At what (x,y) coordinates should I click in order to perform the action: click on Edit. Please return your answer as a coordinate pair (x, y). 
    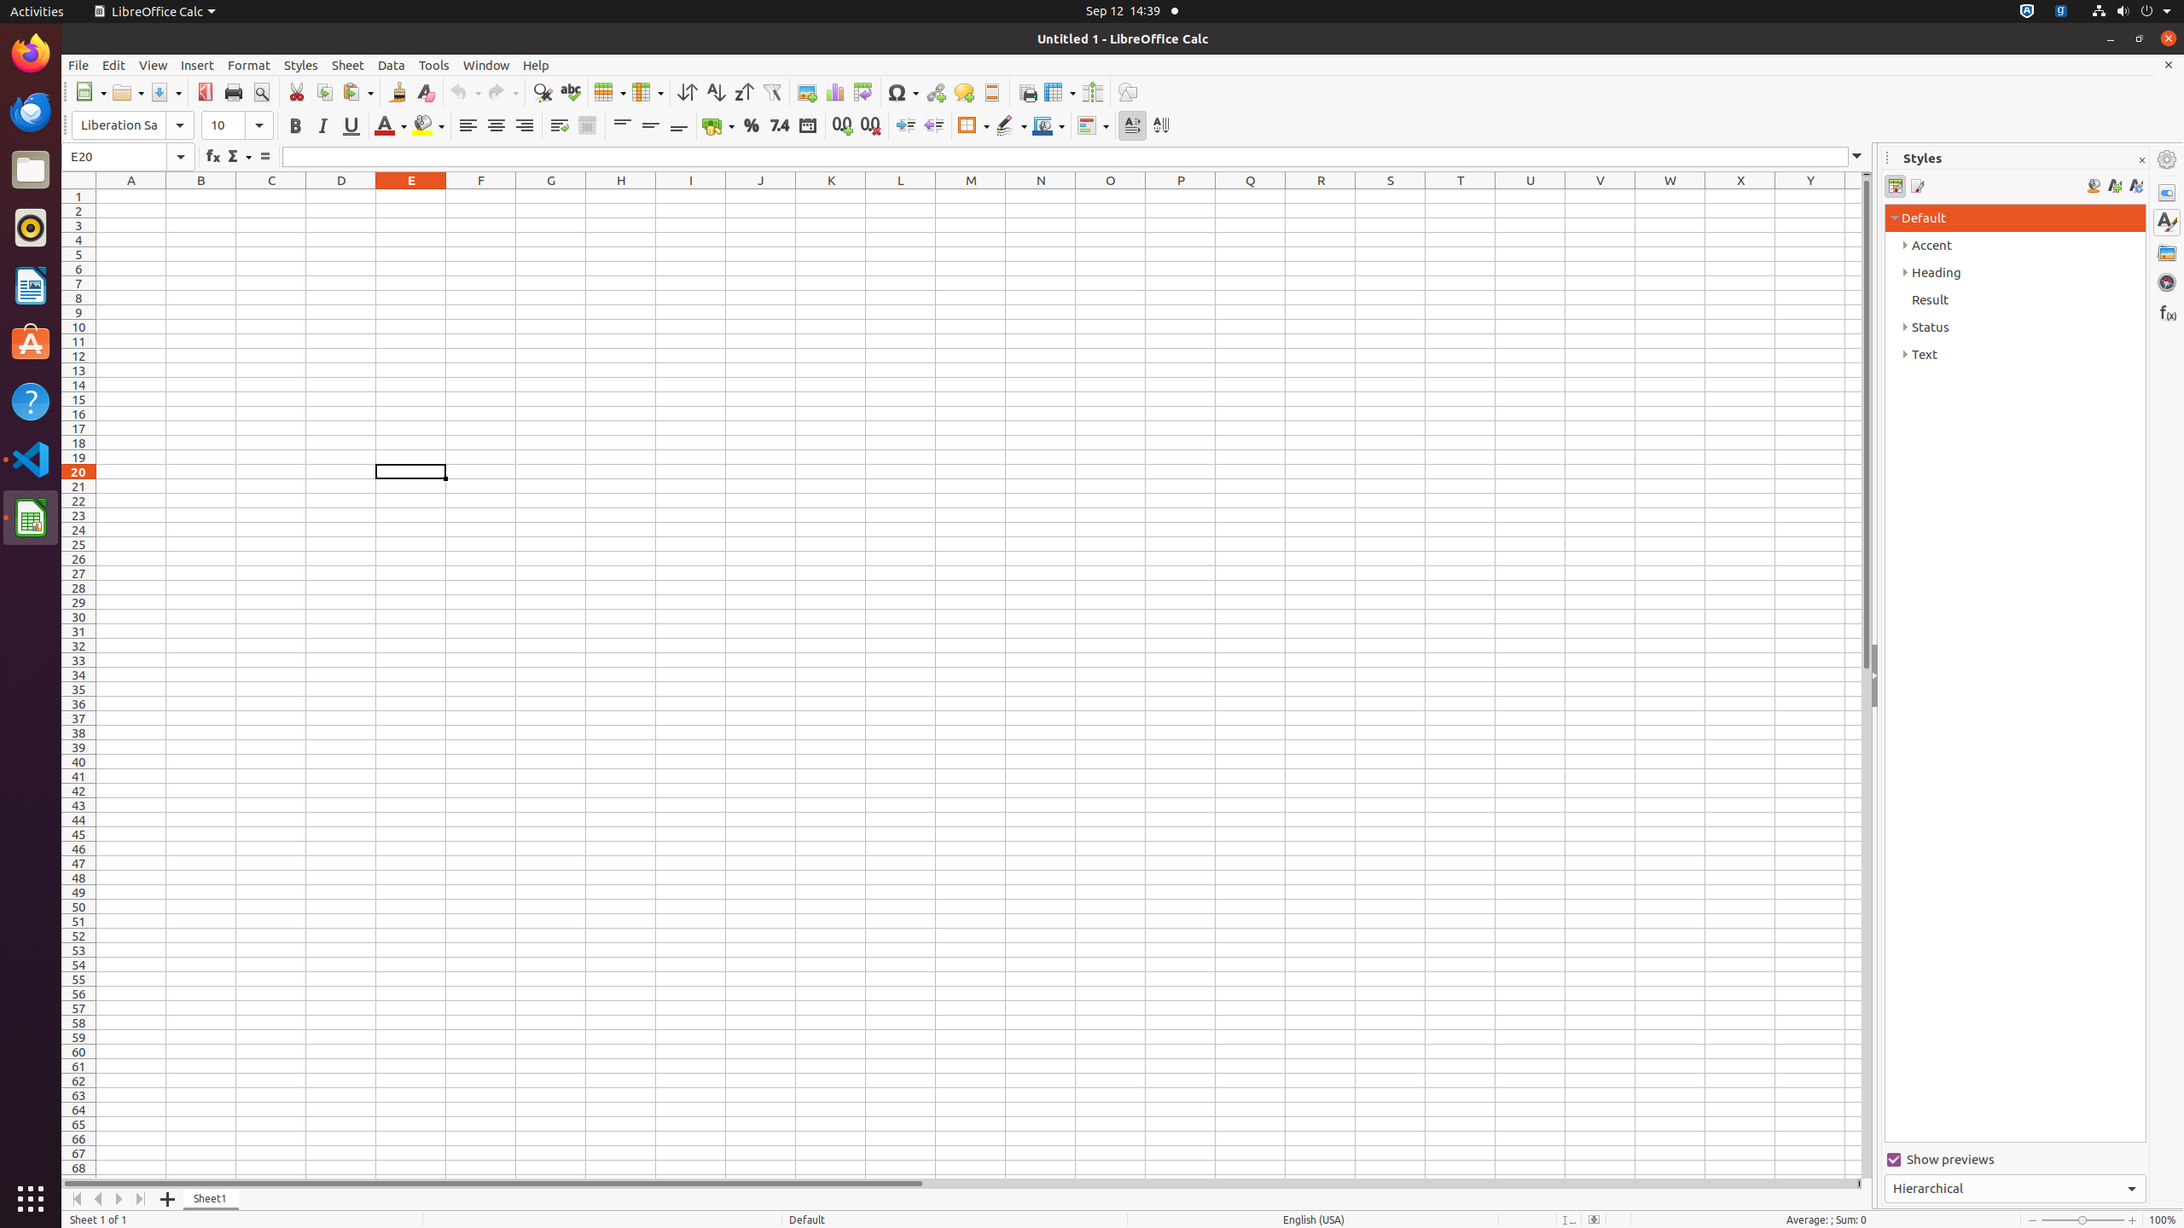
    Looking at the image, I should click on (114, 65).